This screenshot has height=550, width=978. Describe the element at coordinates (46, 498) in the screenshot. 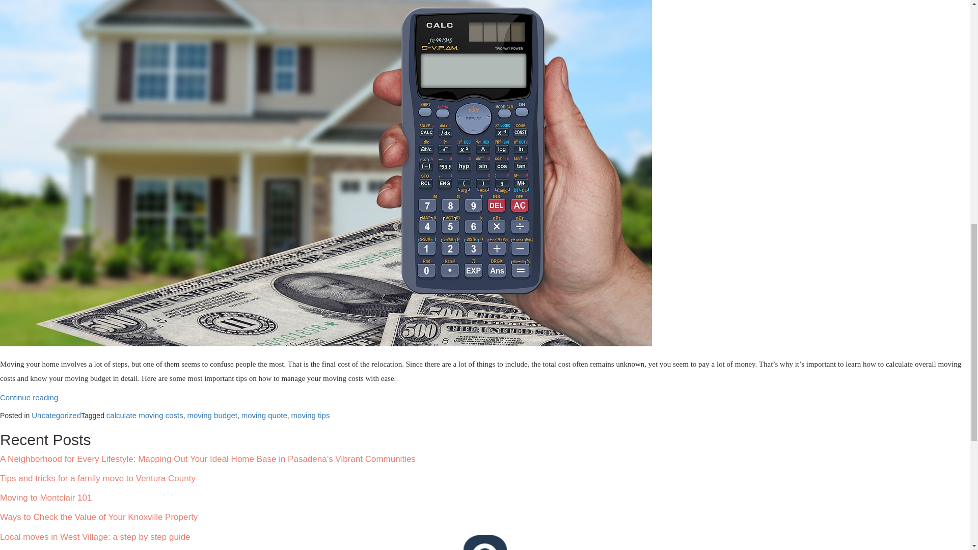

I see `Moving to Montclair 101` at that location.